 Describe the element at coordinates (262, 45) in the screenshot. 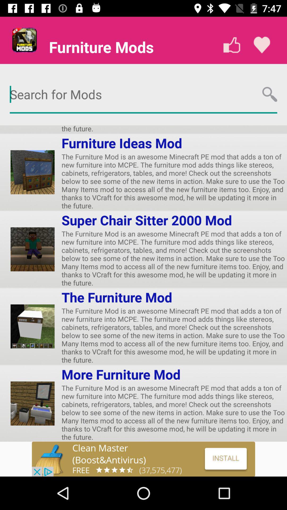

I see `favorite list` at that location.